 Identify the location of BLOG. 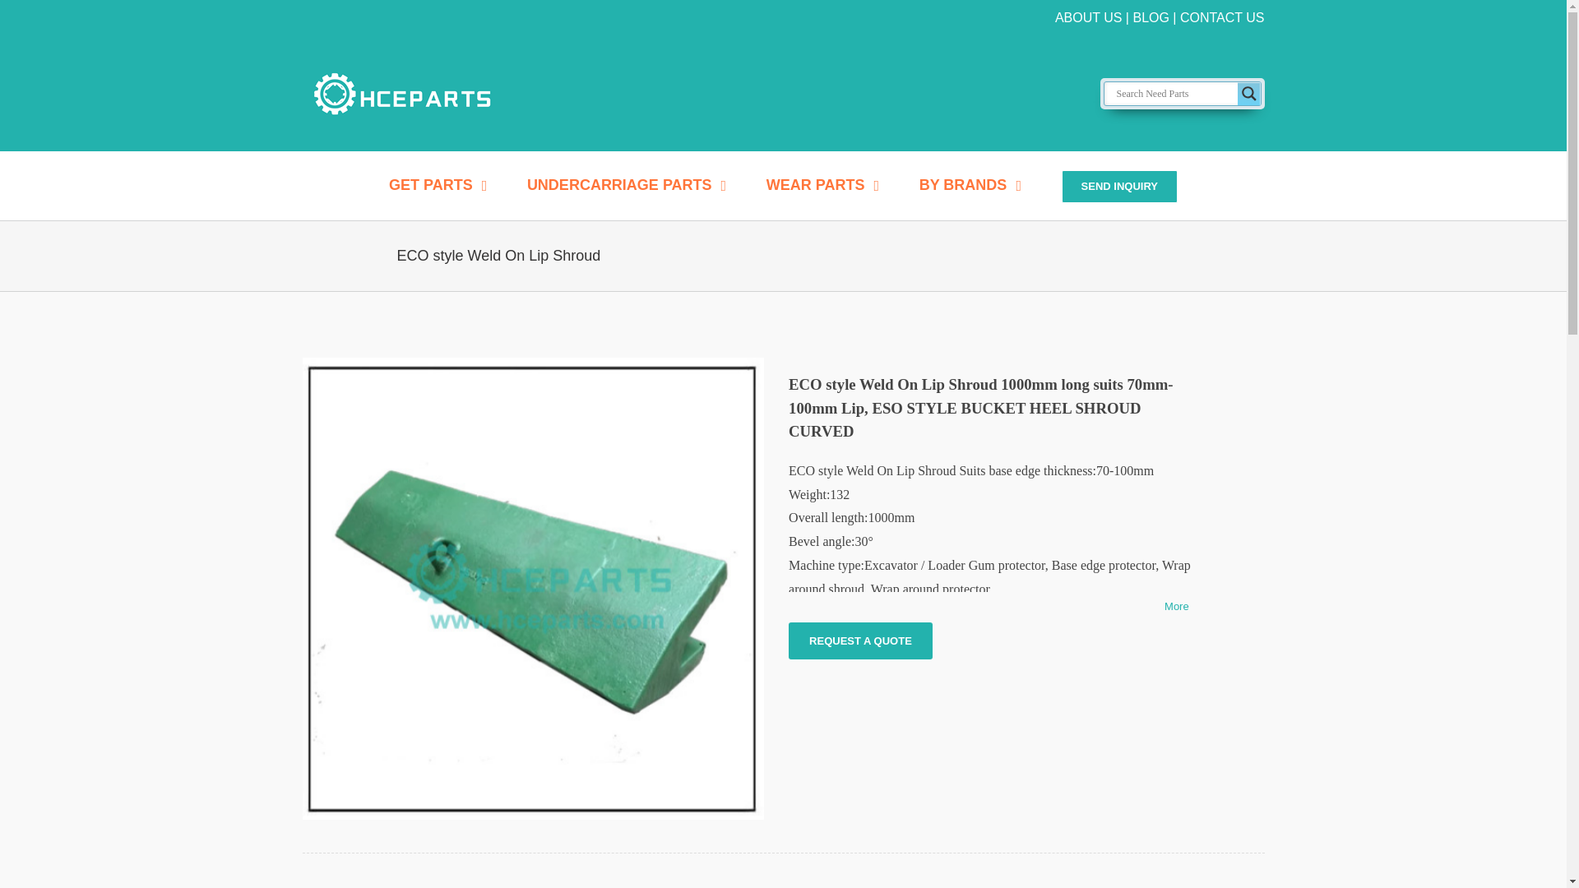
(1150, 17).